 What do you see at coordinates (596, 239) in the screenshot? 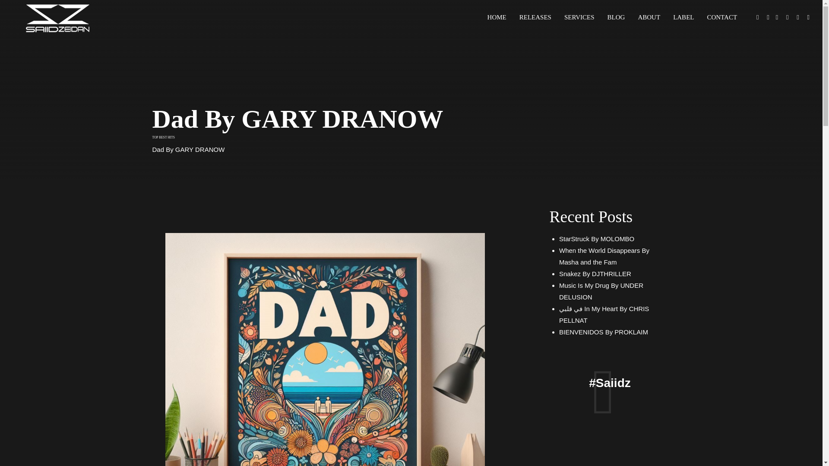
I see `StarStruck By MOLOMBO` at bounding box center [596, 239].